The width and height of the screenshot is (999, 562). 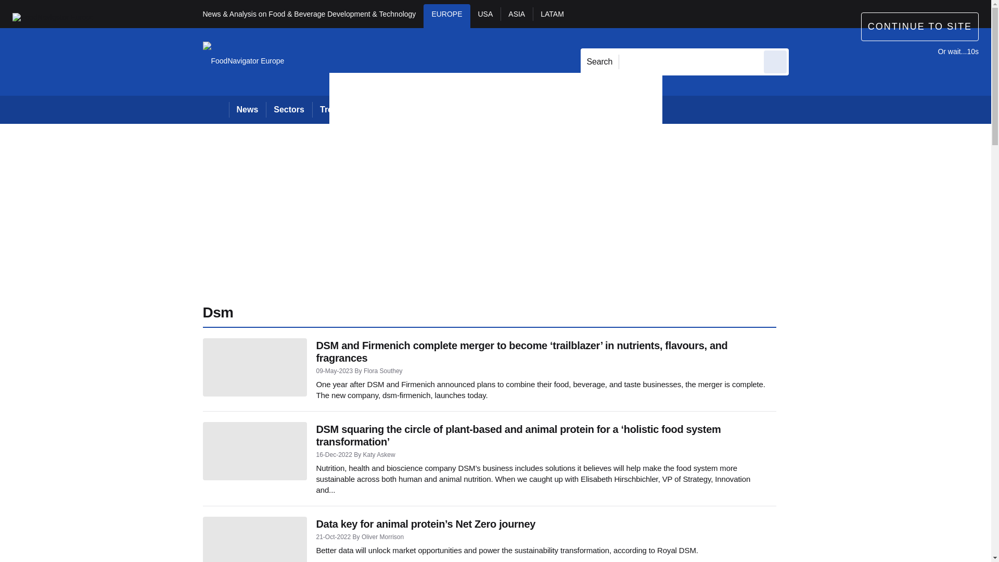 What do you see at coordinates (775, 61) in the screenshot?
I see `Send` at bounding box center [775, 61].